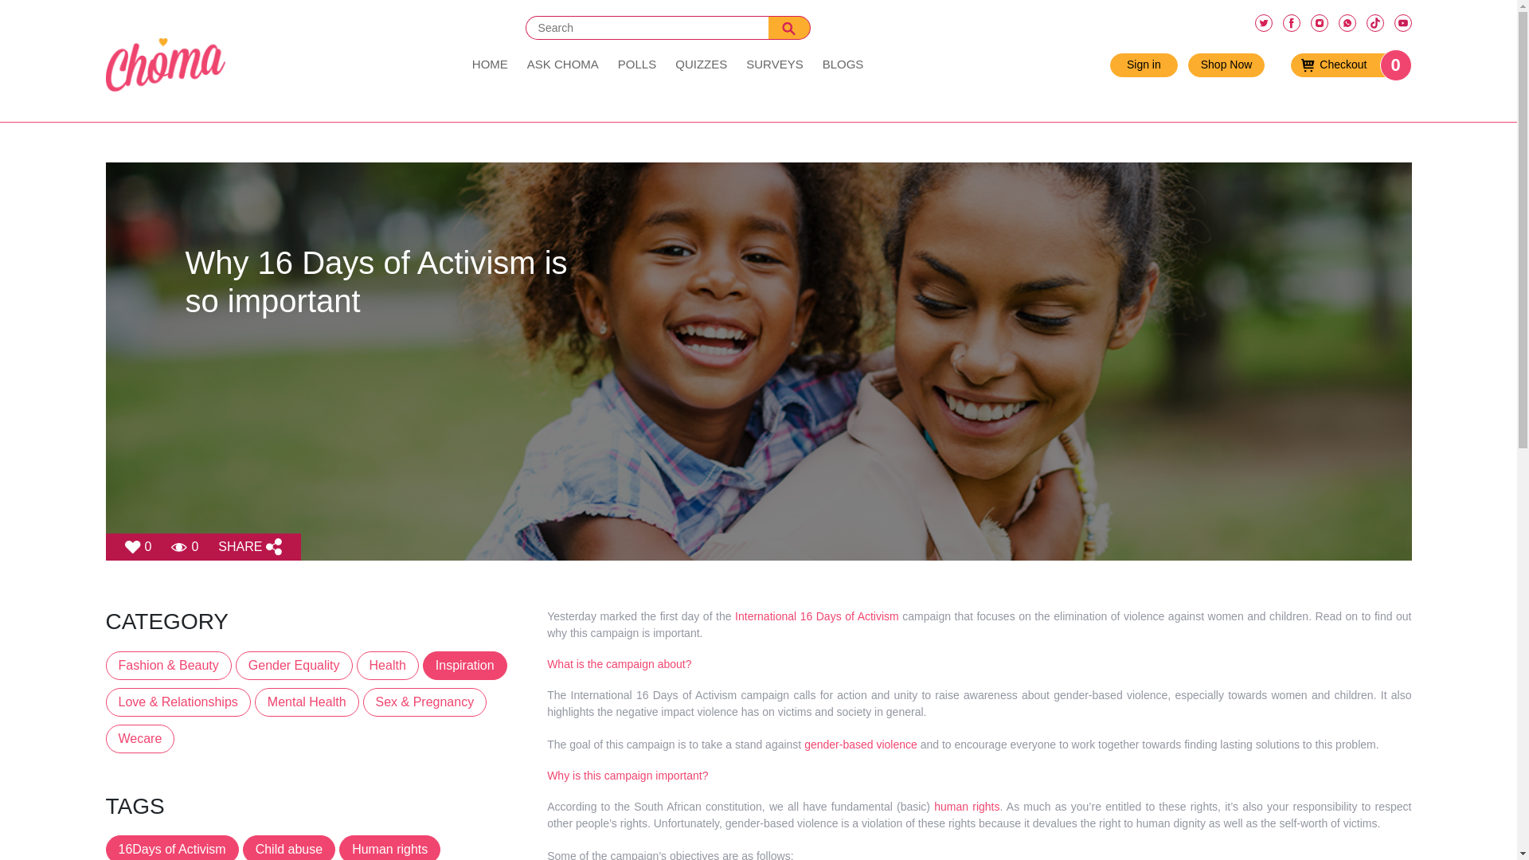  Describe the element at coordinates (701, 64) in the screenshot. I see `0` at that location.